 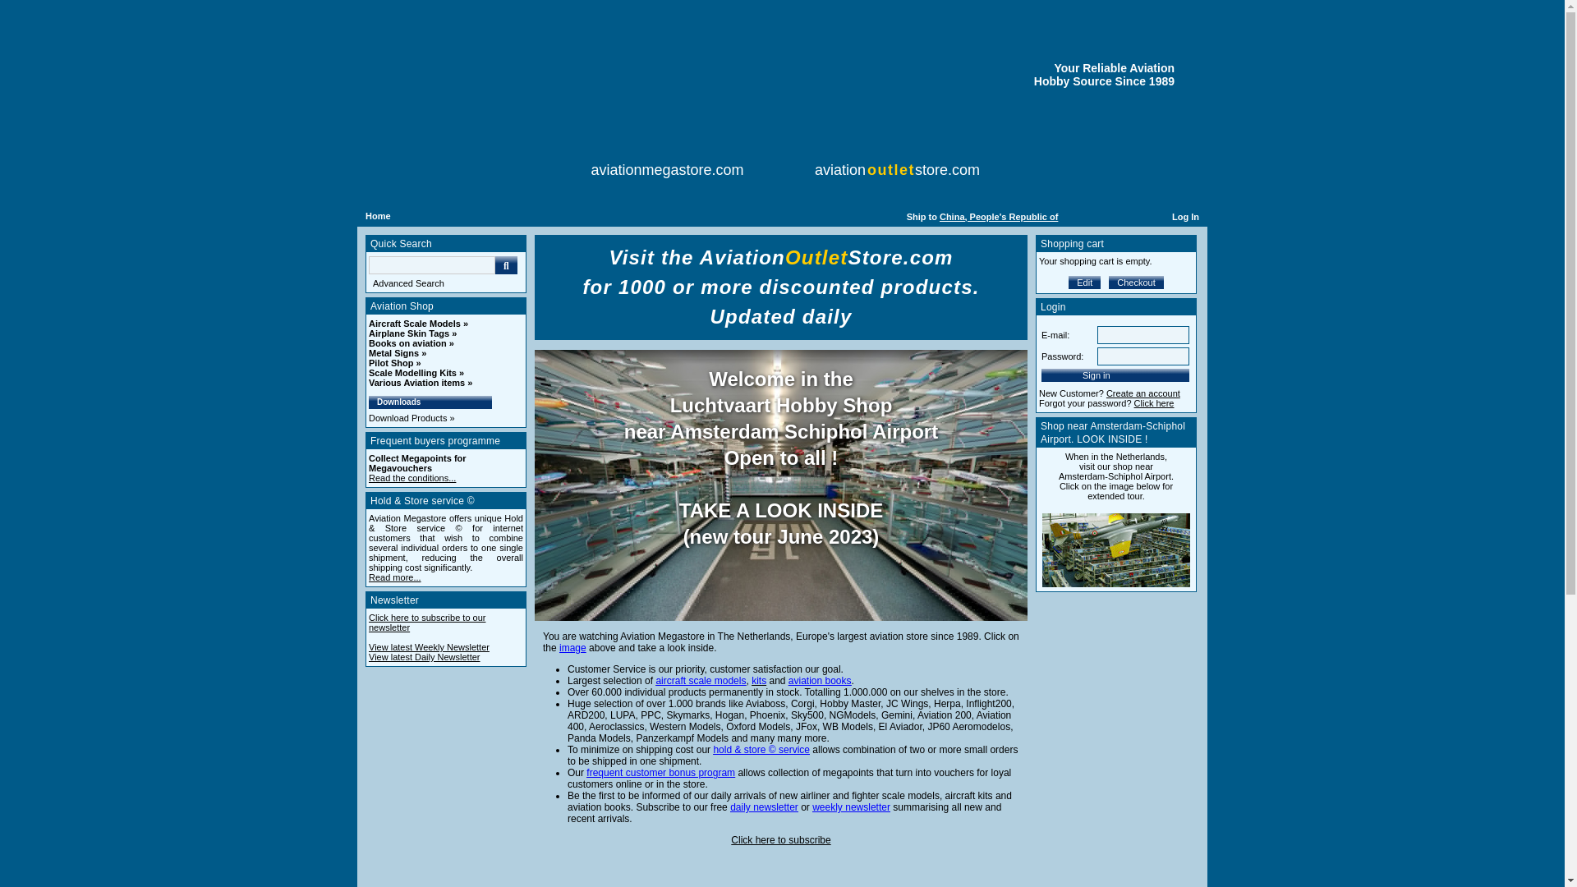 I want to click on Click here to subscribe, so click(x=780, y=840).